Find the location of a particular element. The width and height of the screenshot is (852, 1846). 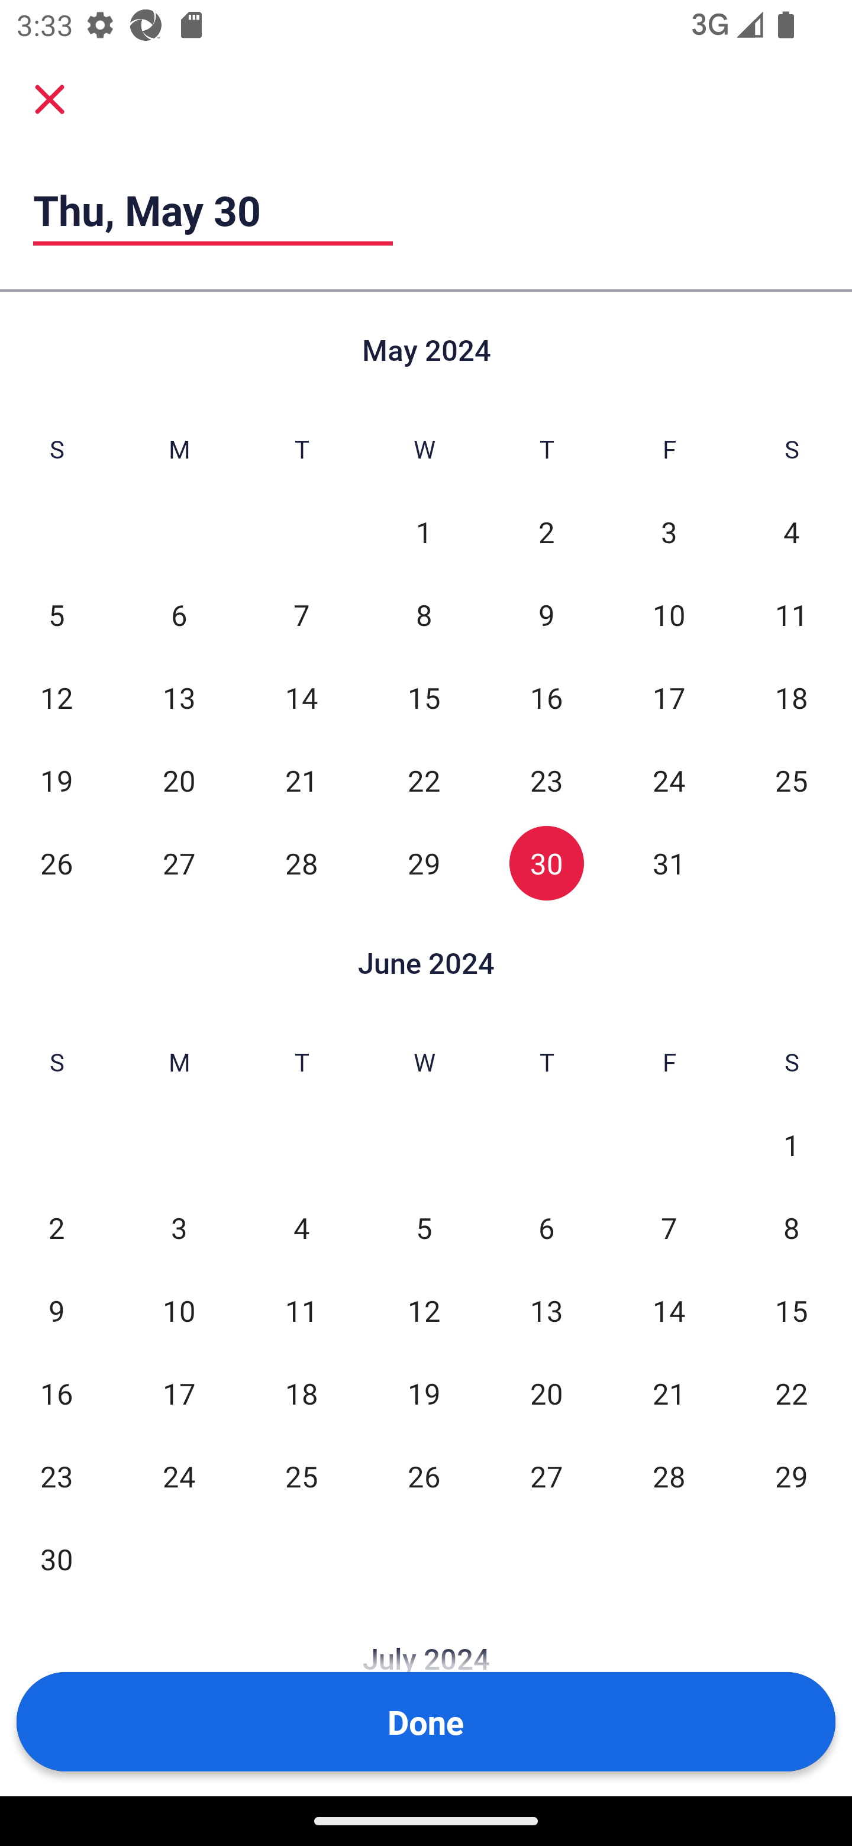

26 Sun, May 26, Not Selected is located at coordinates (56, 863).